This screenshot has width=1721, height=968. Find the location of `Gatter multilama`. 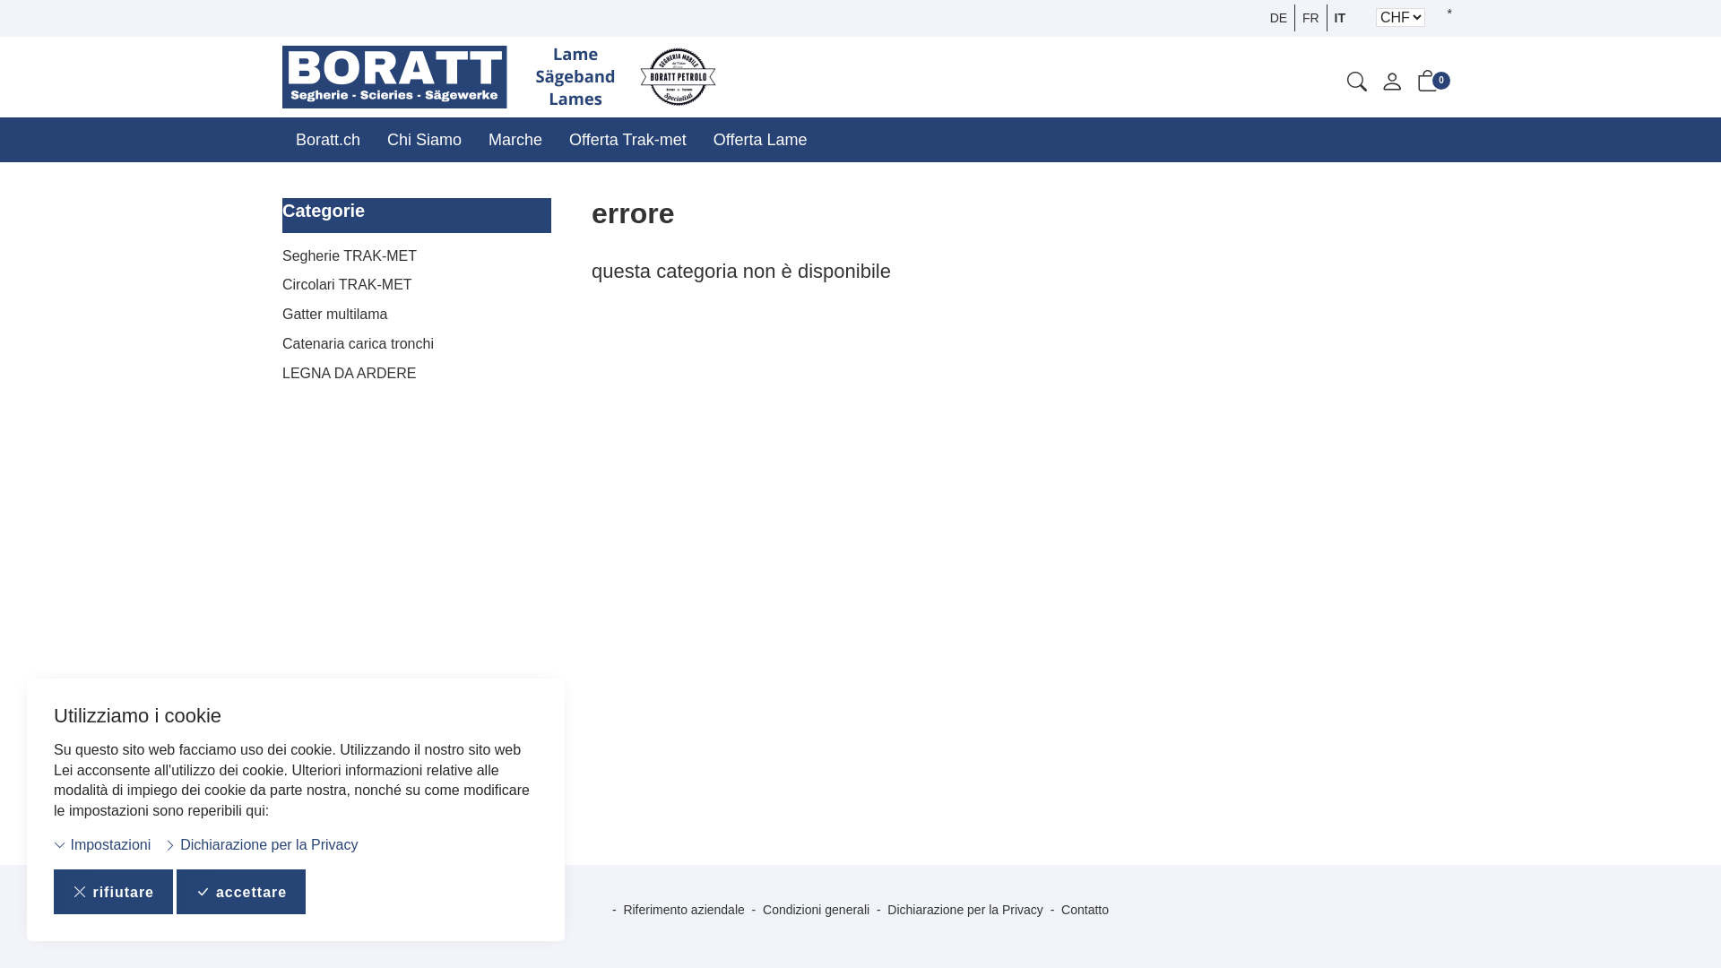

Gatter multilama is located at coordinates (417, 315).